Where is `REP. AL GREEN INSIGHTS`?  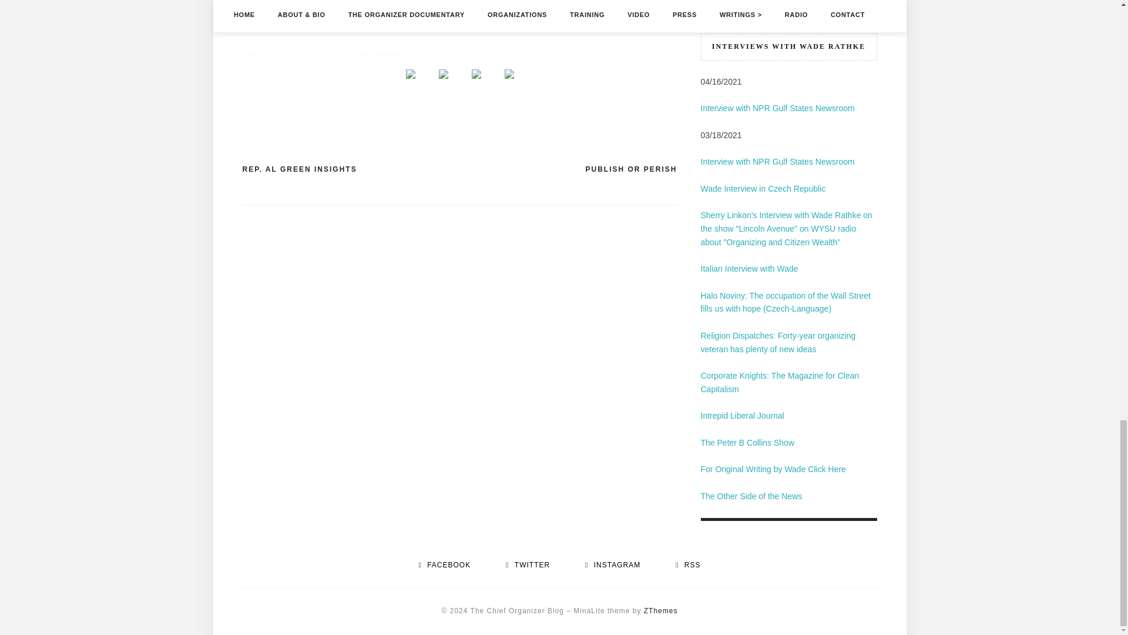 REP. AL GREEN INSIGHTS is located at coordinates (299, 169).